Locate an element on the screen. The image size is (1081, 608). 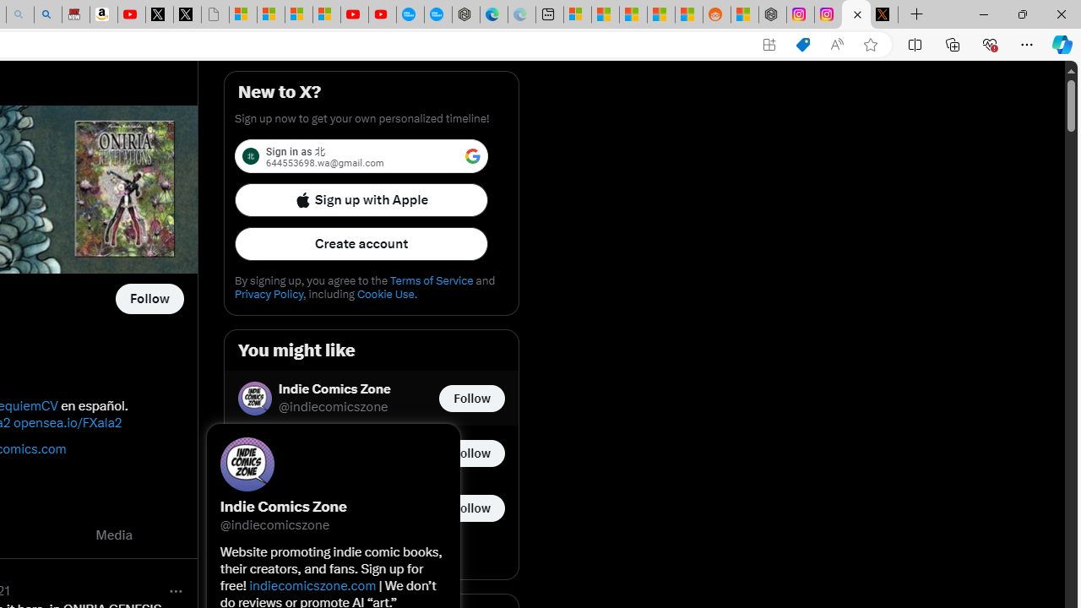
Terms of Service is located at coordinates (431, 280).